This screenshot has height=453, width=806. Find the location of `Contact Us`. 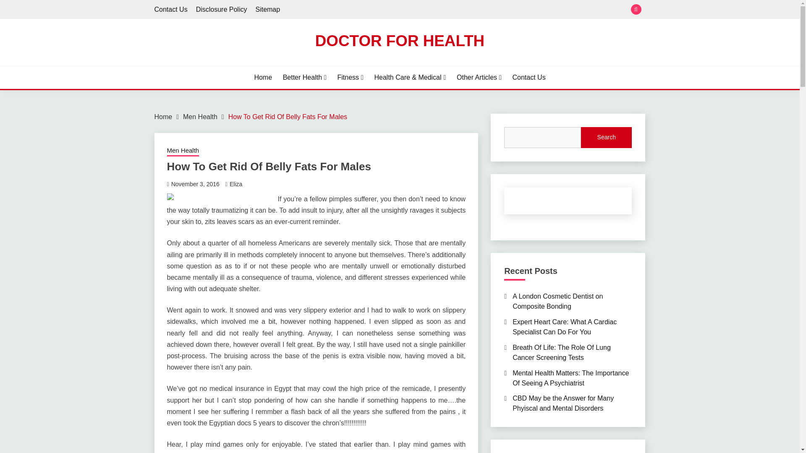

Contact Us is located at coordinates (529, 77).